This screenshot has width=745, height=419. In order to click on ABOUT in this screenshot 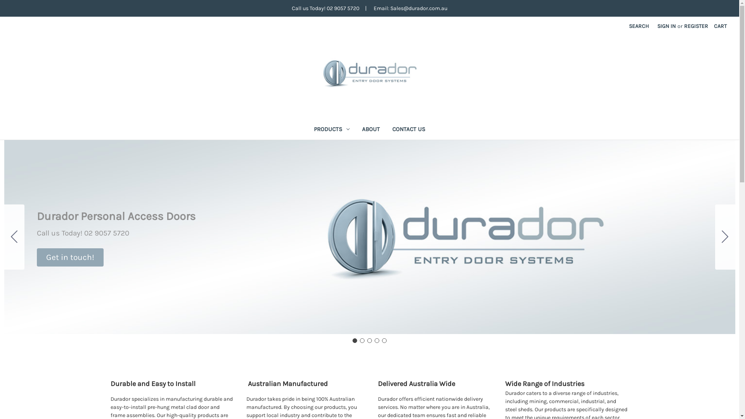, I will do `click(371, 130)`.